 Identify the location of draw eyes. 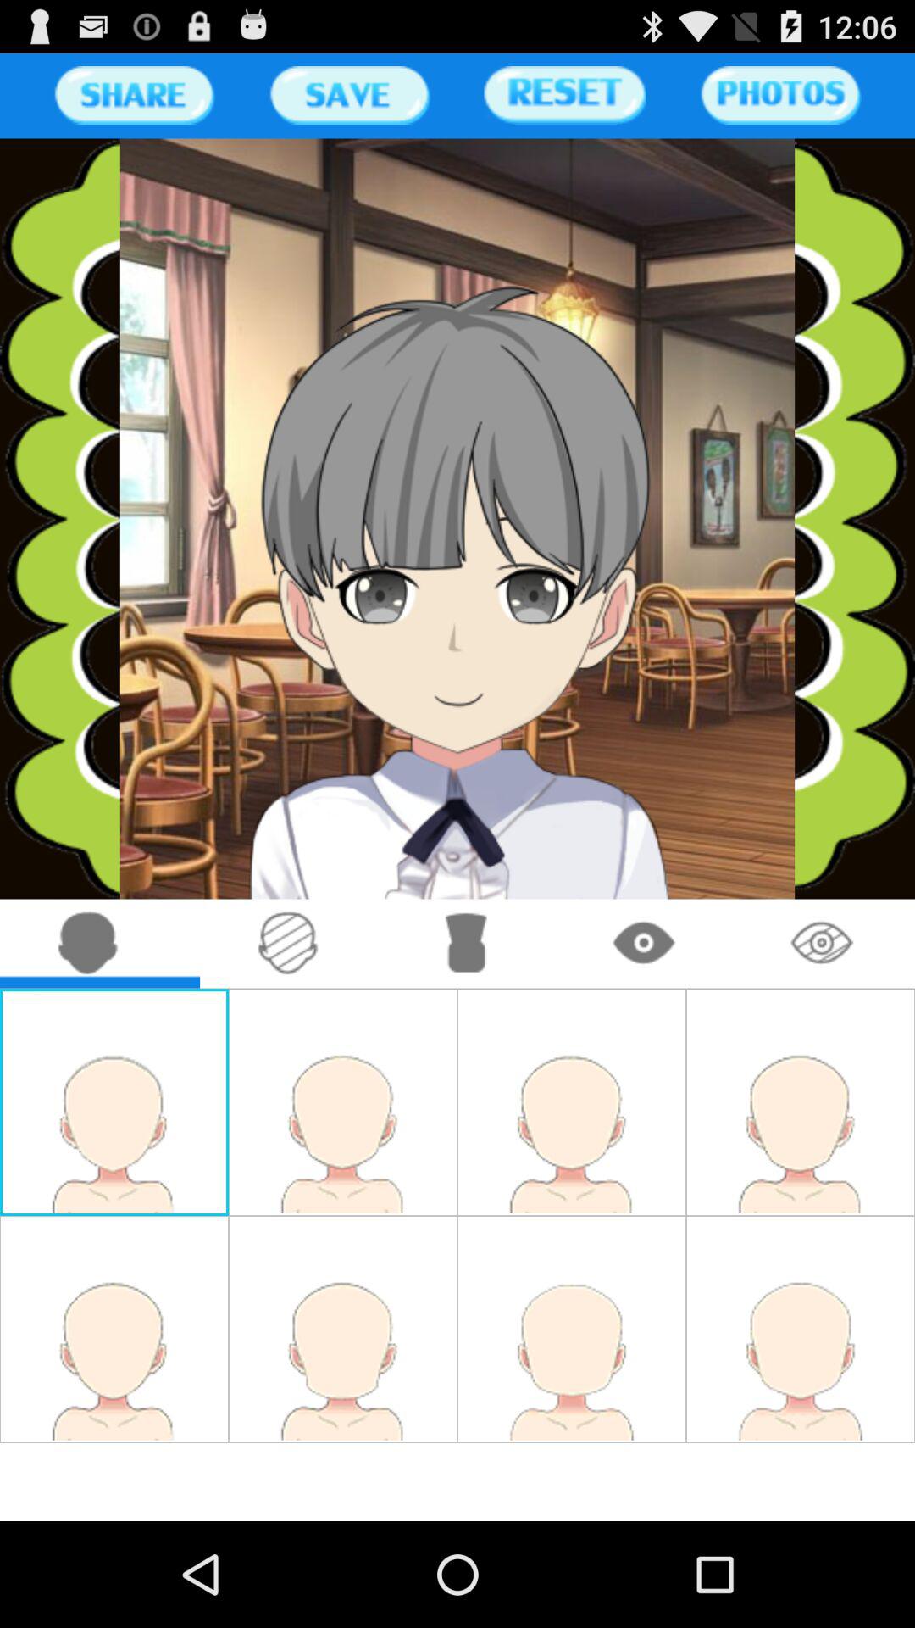
(644, 943).